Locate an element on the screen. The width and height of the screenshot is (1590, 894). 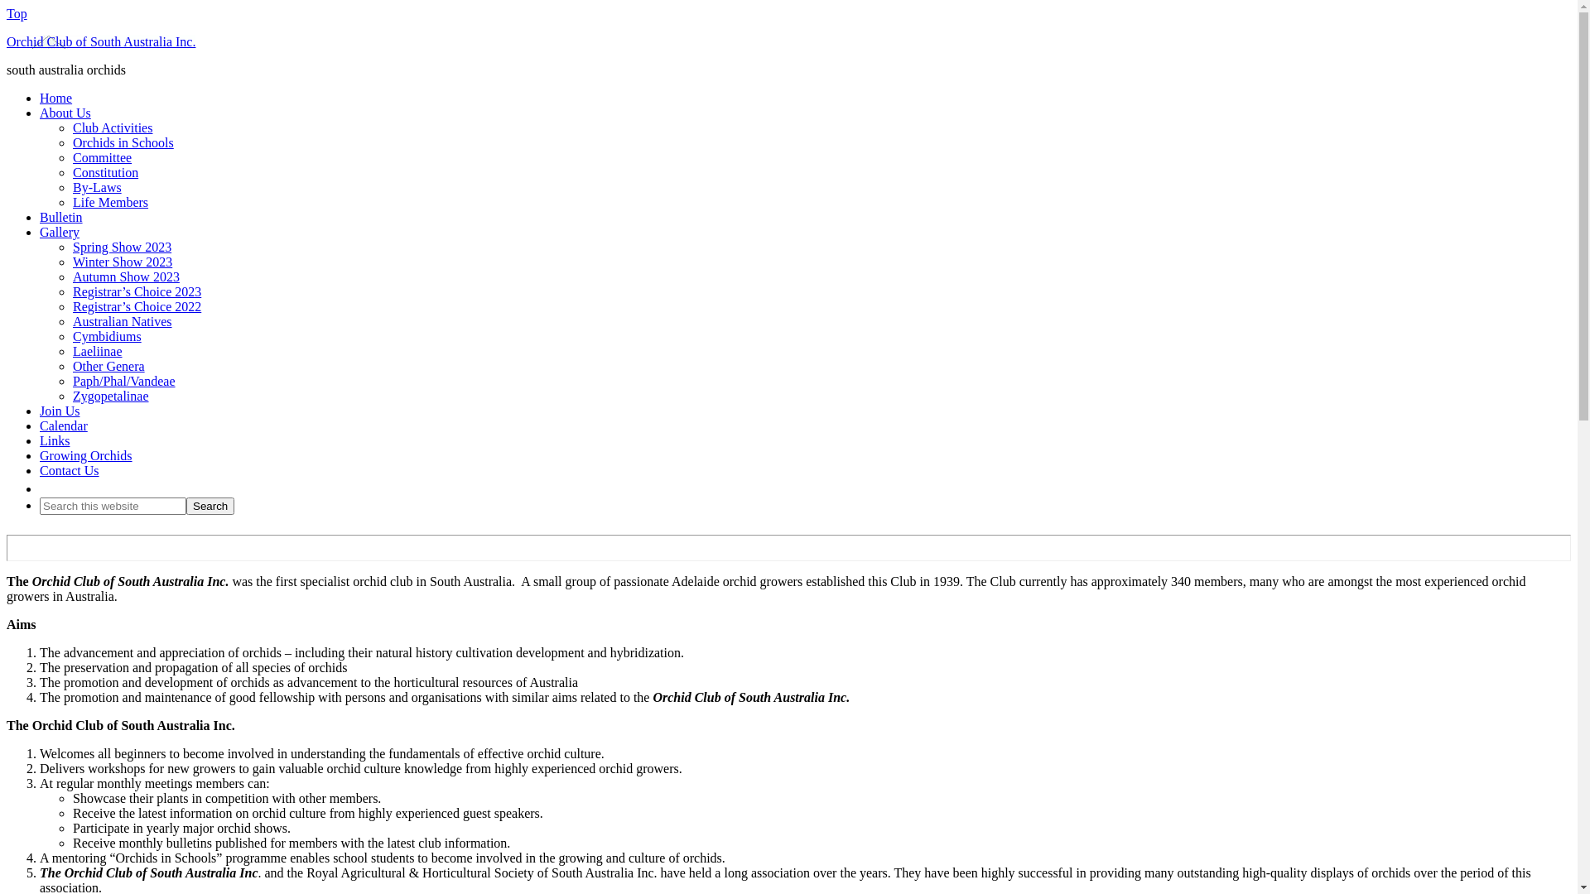
By-Laws is located at coordinates (98, 187).